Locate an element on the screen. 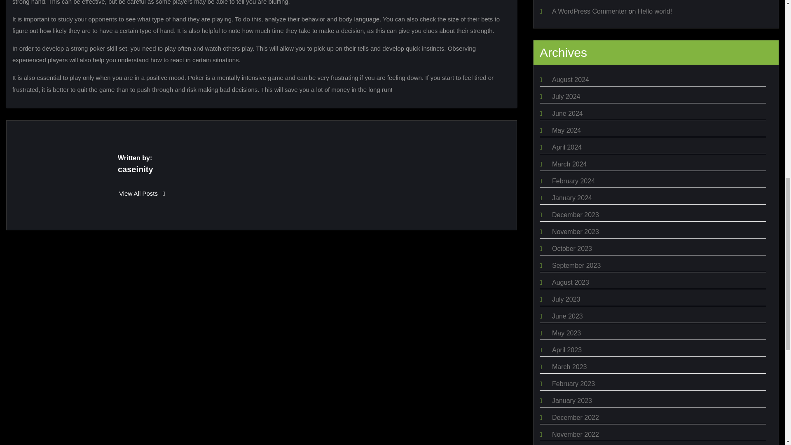 The width and height of the screenshot is (791, 445). March 2024 is located at coordinates (569, 164).